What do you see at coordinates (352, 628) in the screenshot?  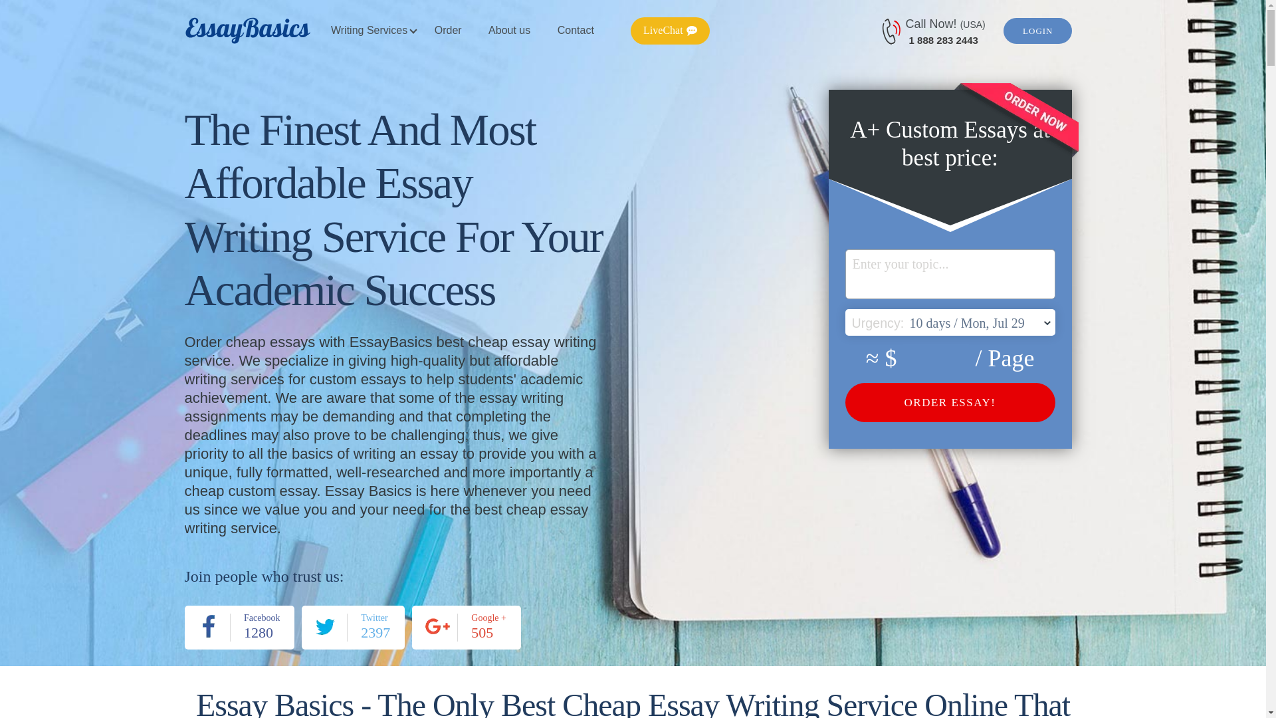 I see `1 888 283 2443` at bounding box center [352, 628].